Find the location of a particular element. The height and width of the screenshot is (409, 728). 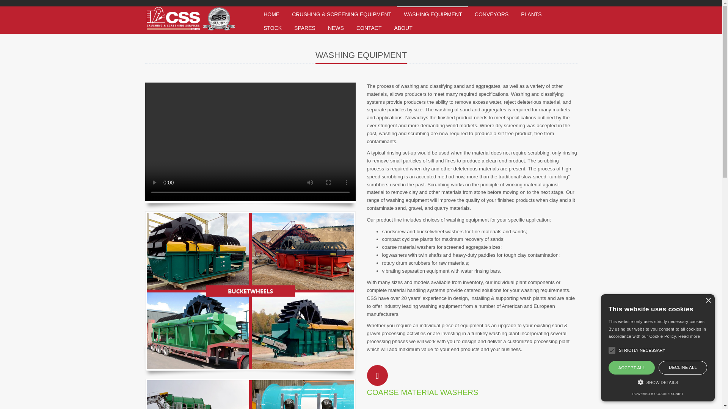

WASHING EQUIPMENT is located at coordinates (432, 13).